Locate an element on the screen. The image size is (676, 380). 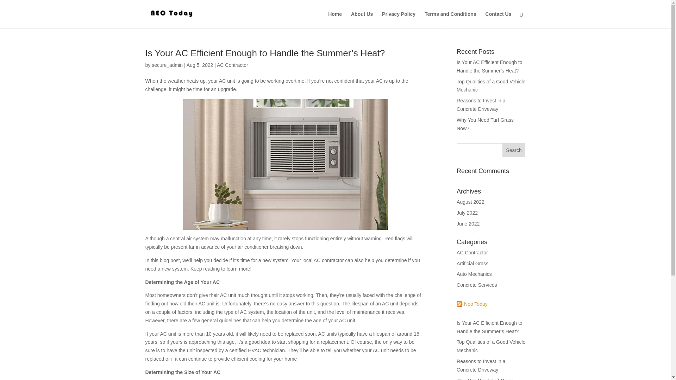
Artificial Grass is located at coordinates (472, 263).